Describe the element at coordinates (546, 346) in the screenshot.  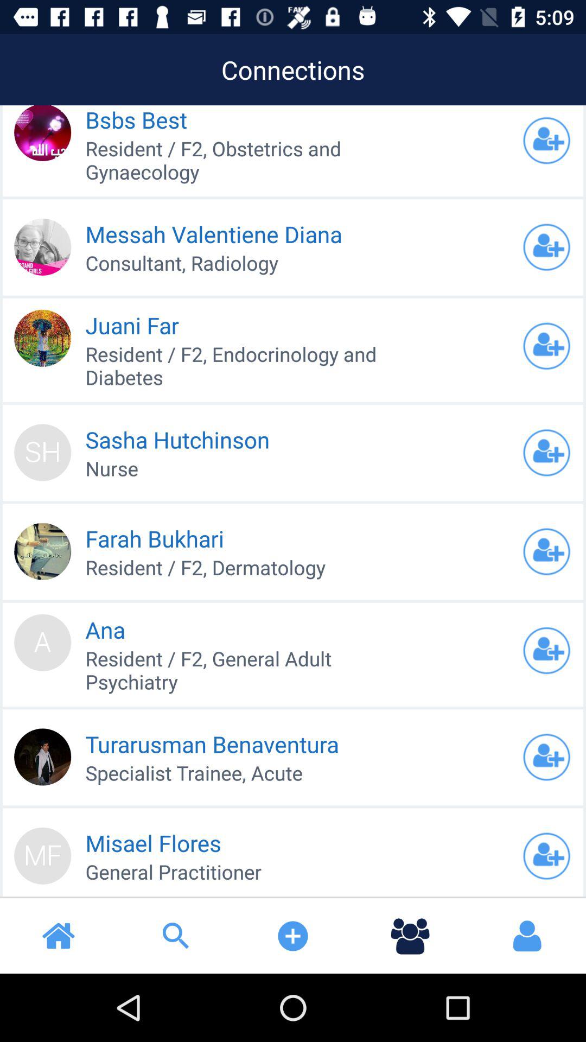
I see `add contact` at that location.